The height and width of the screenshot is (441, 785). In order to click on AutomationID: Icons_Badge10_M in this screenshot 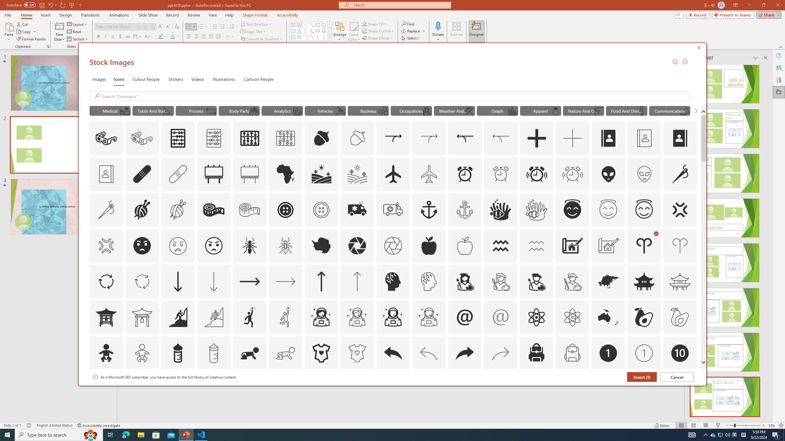, I will do `click(106, 389)`.